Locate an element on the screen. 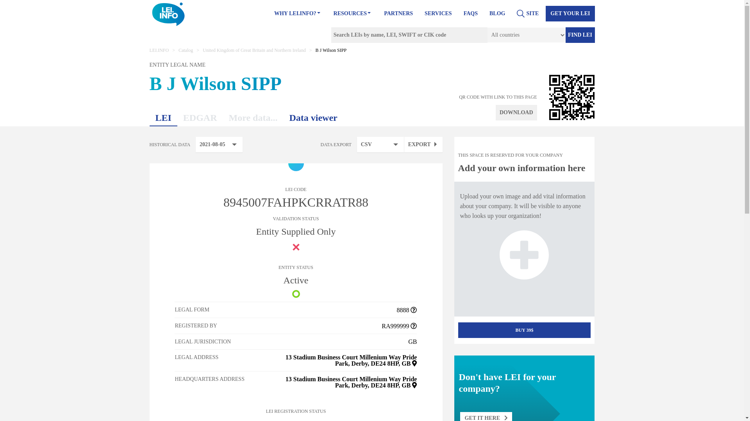  WHY LEI.INFO? is located at coordinates (298, 14).